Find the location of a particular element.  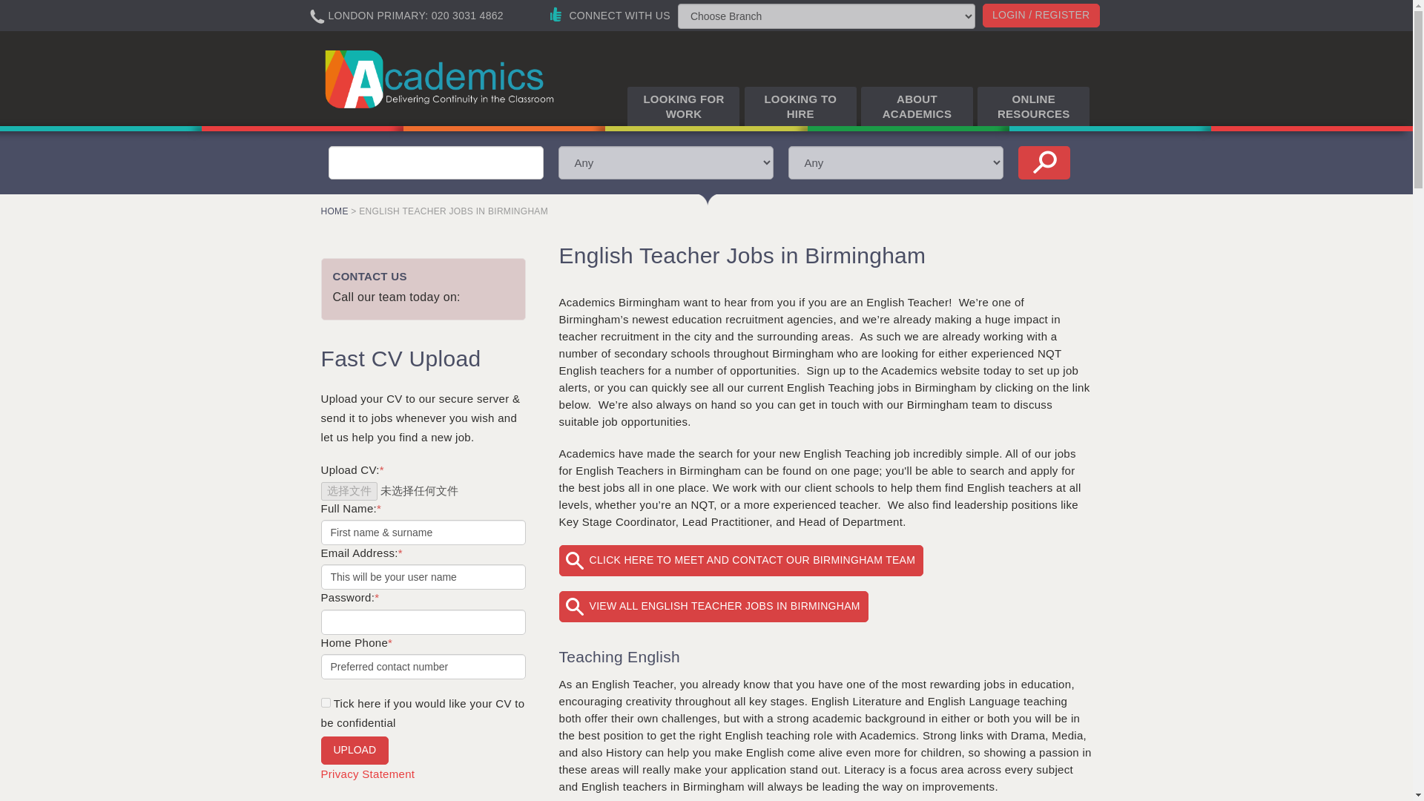

LOOKING FOR WORK is located at coordinates (683, 105).